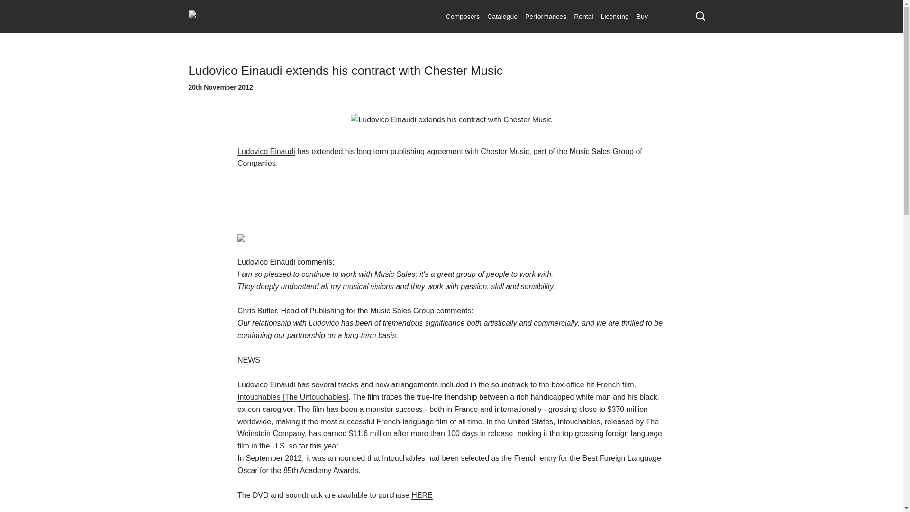 The image size is (910, 512). I want to click on Buy, so click(642, 16).